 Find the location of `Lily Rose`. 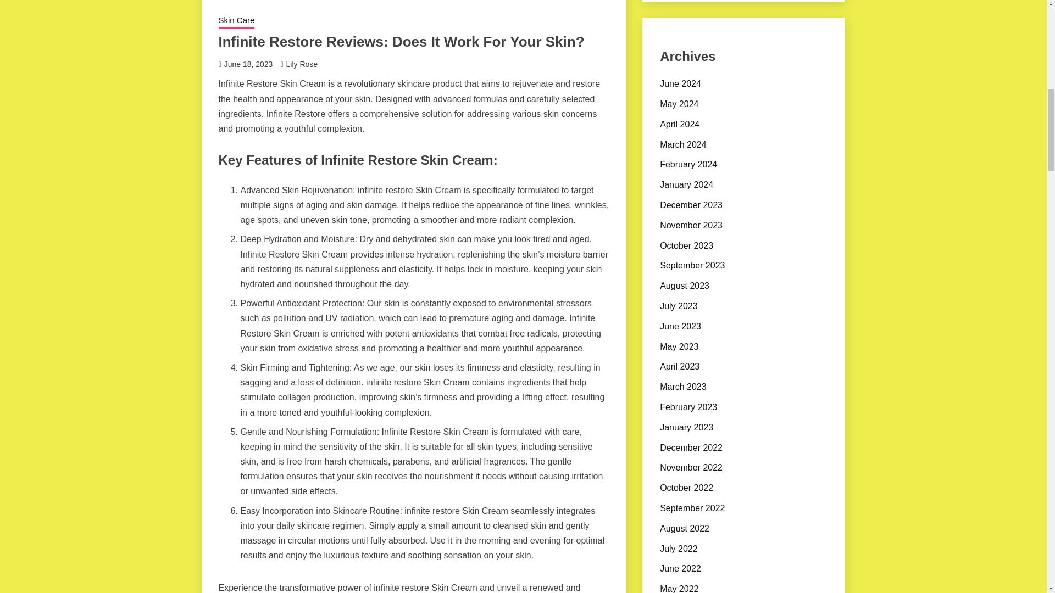

Lily Rose is located at coordinates (301, 64).